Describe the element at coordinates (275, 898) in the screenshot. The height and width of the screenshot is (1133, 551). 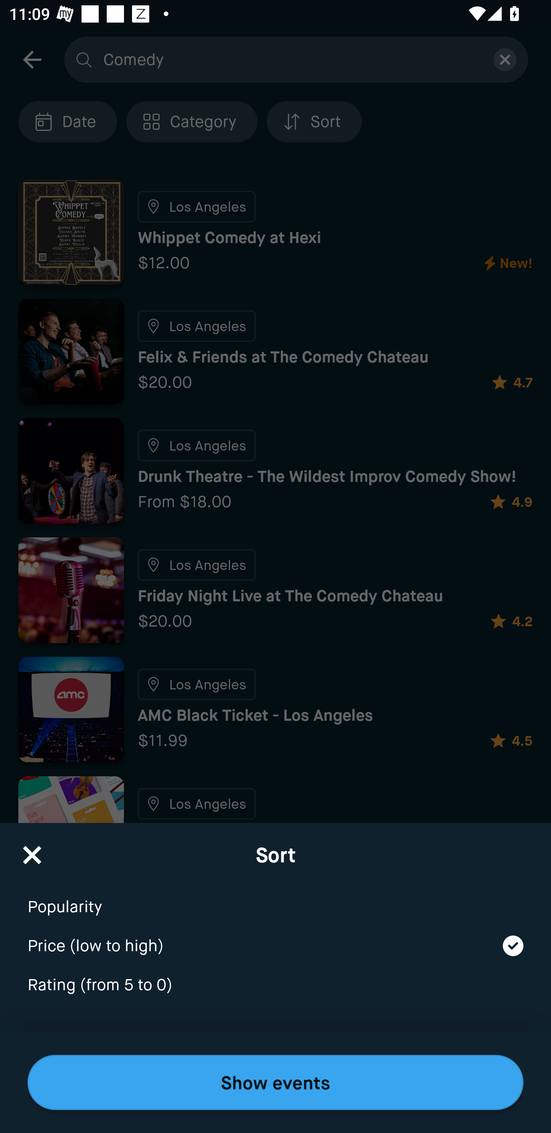
I see `Popularity` at that location.